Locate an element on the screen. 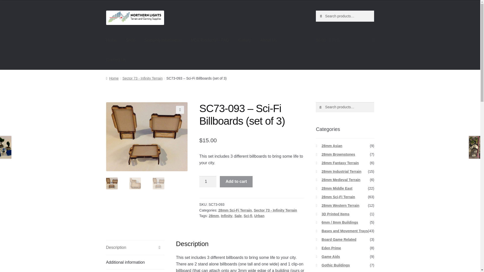 The image size is (484, 272). 1 is located at coordinates (208, 181).